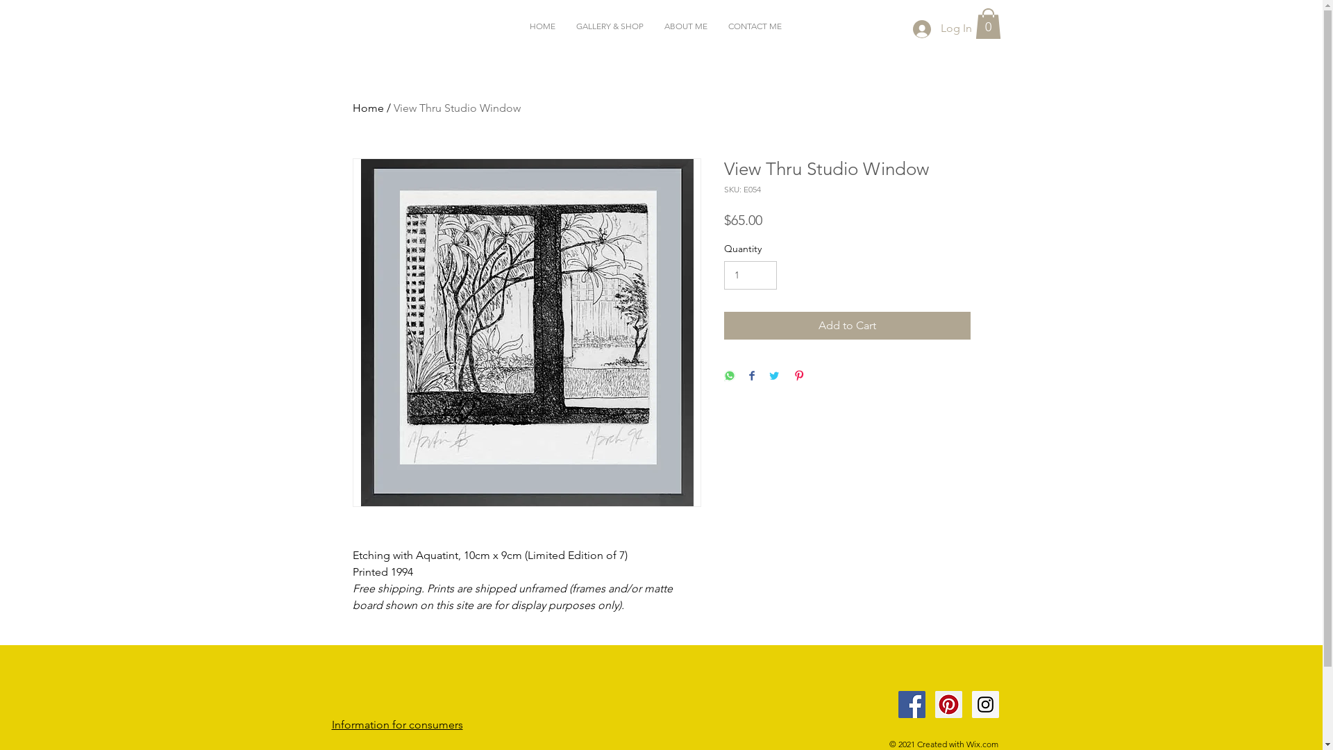 The image size is (1333, 750). Describe the element at coordinates (457, 108) in the screenshot. I see `View Thru Studio Window` at that location.